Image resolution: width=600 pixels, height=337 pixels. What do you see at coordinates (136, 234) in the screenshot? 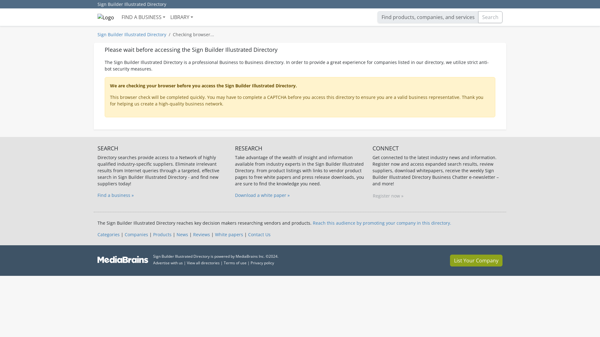
I see `Companies` at bounding box center [136, 234].